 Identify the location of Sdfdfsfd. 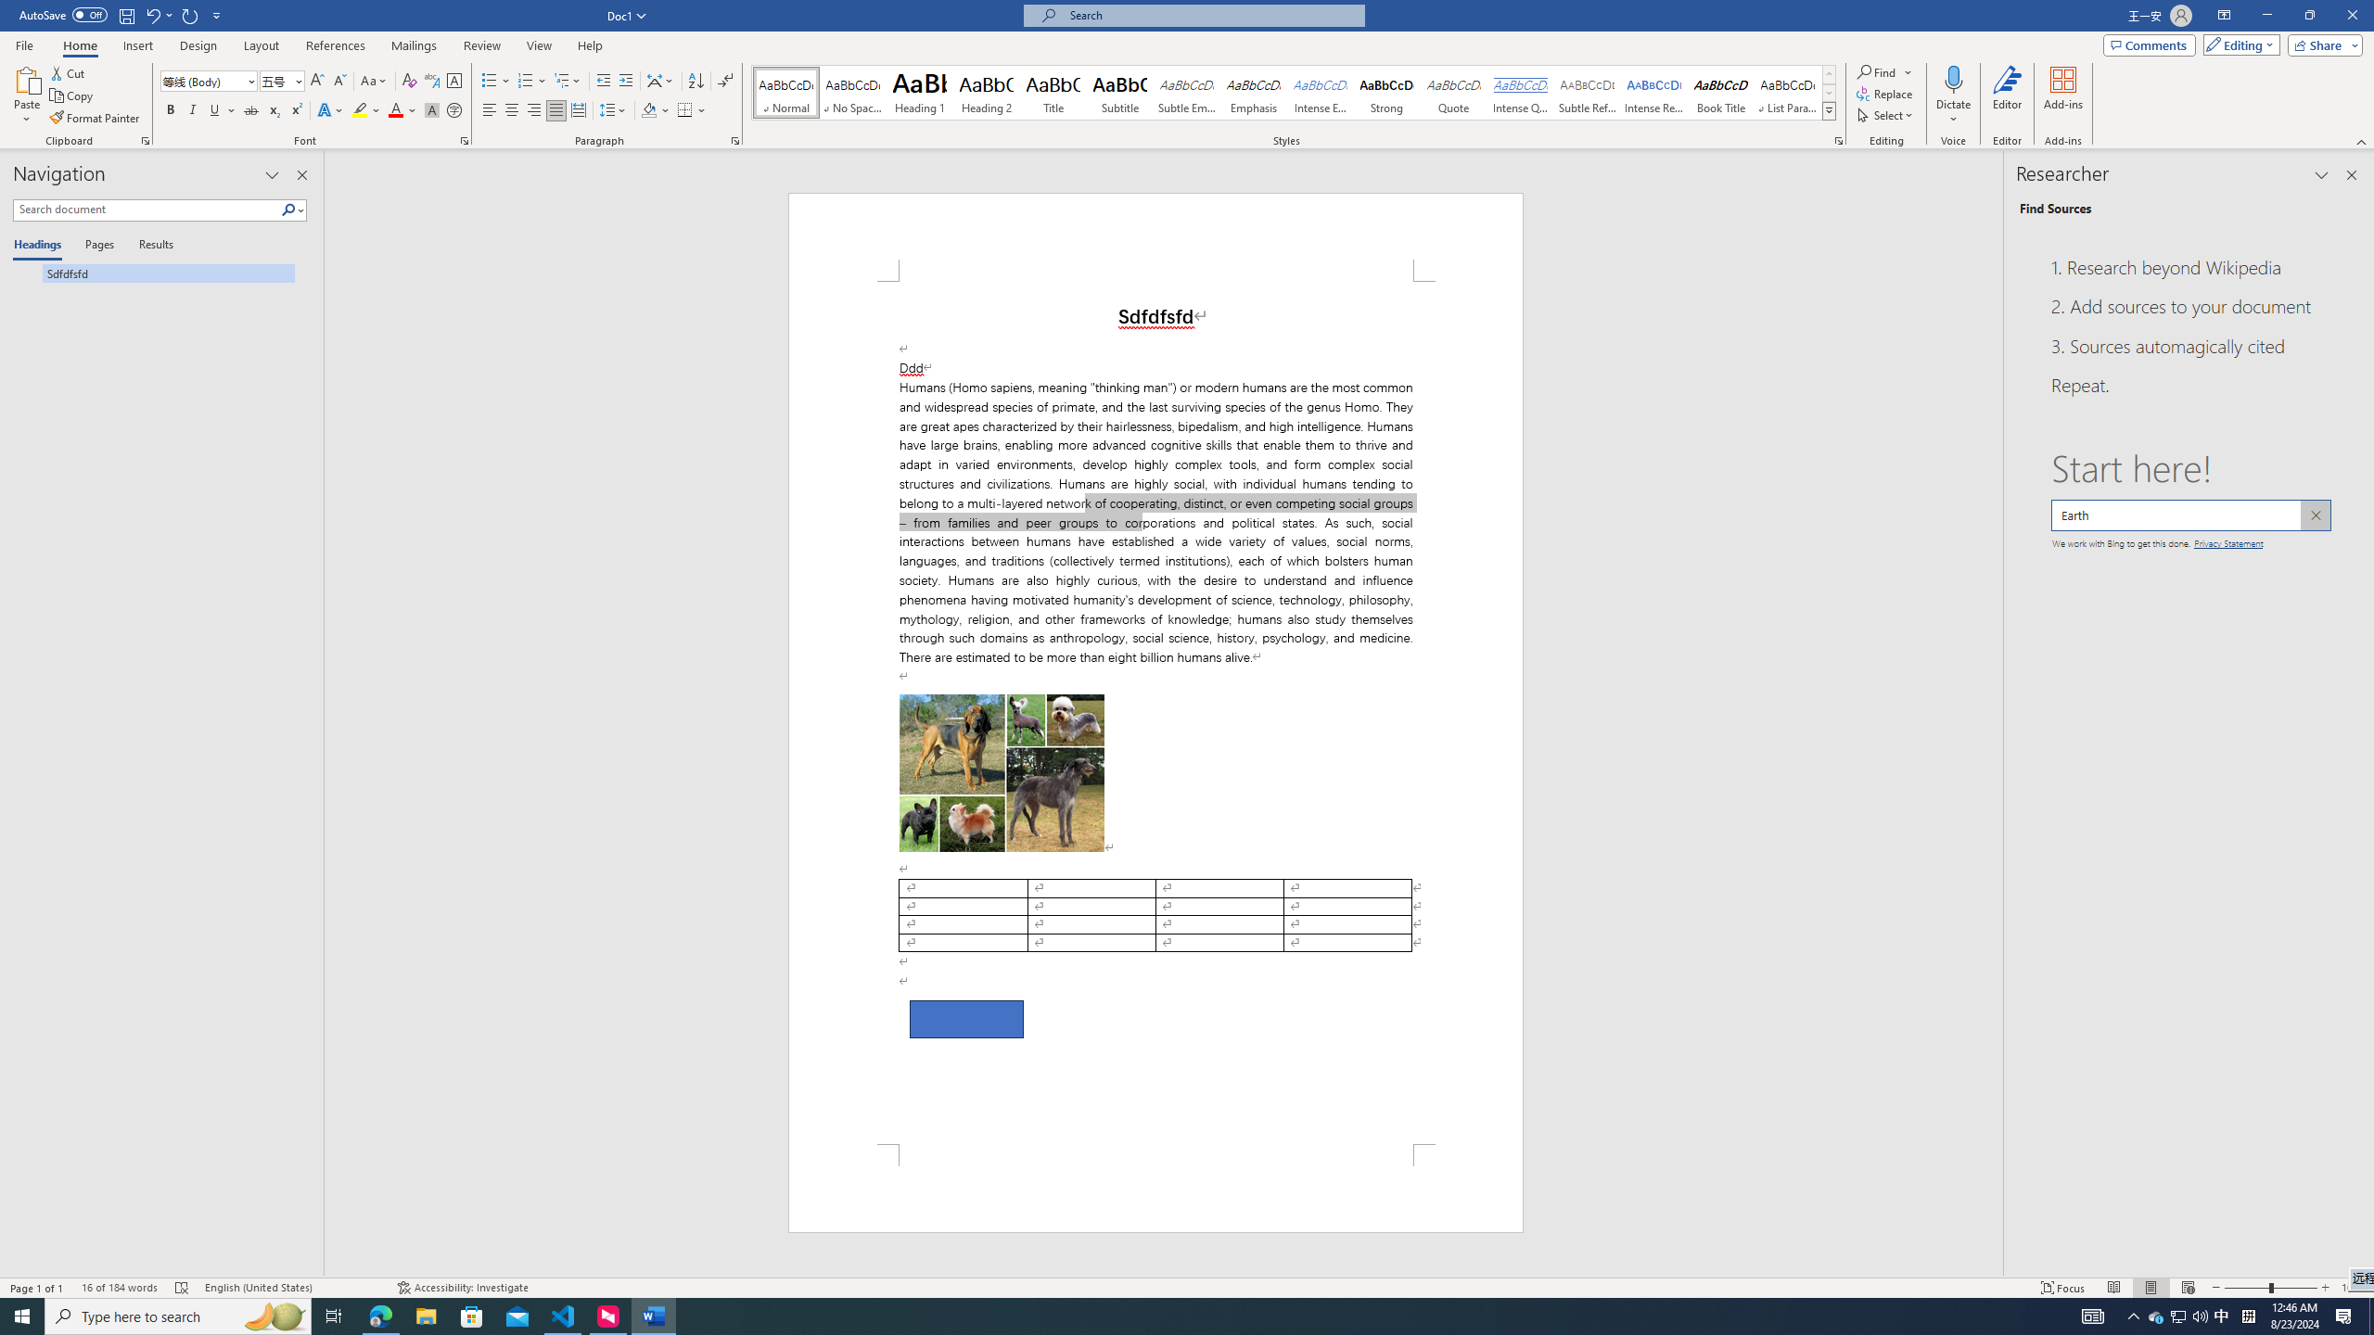
(154, 273).